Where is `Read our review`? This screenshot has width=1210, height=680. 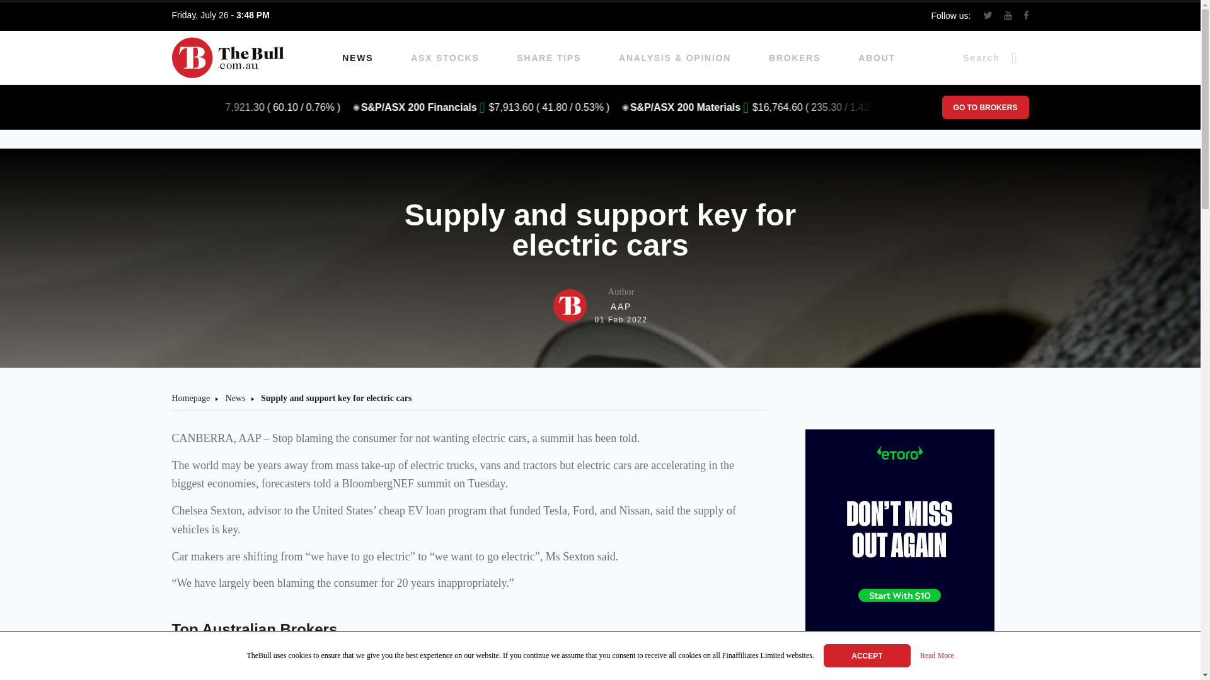
Read our review is located at coordinates (600, 305).